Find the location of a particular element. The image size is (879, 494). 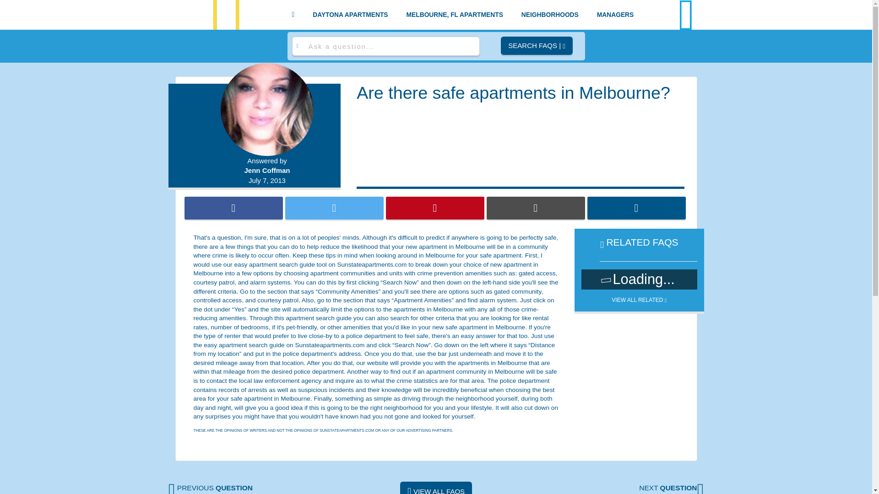

Email this article to someone is located at coordinates (535, 208).